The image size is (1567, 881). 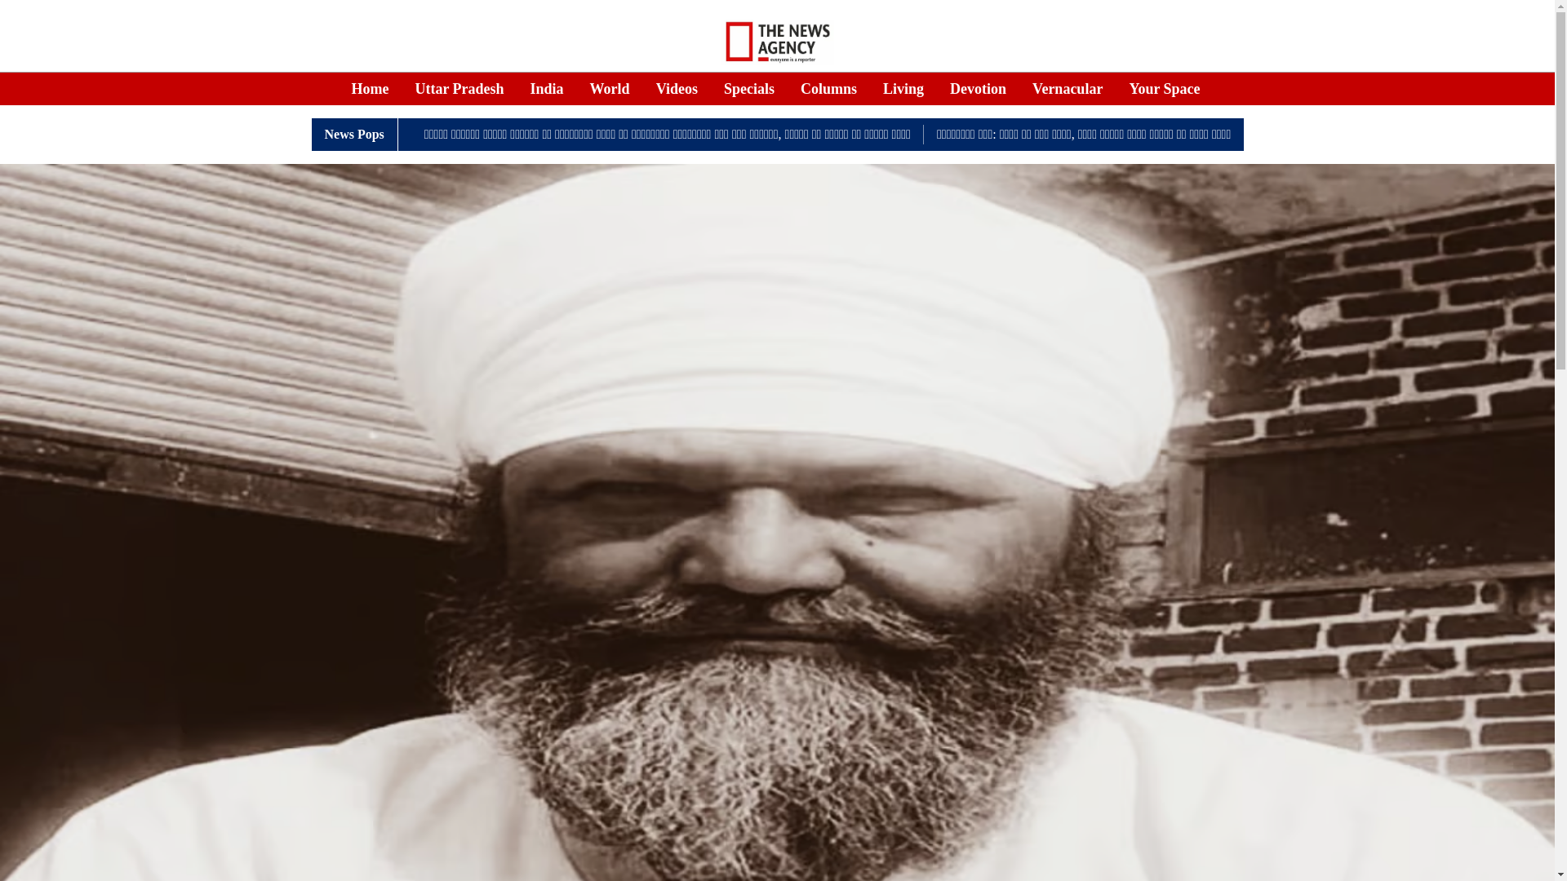 I want to click on Videos, so click(x=677, y=90).